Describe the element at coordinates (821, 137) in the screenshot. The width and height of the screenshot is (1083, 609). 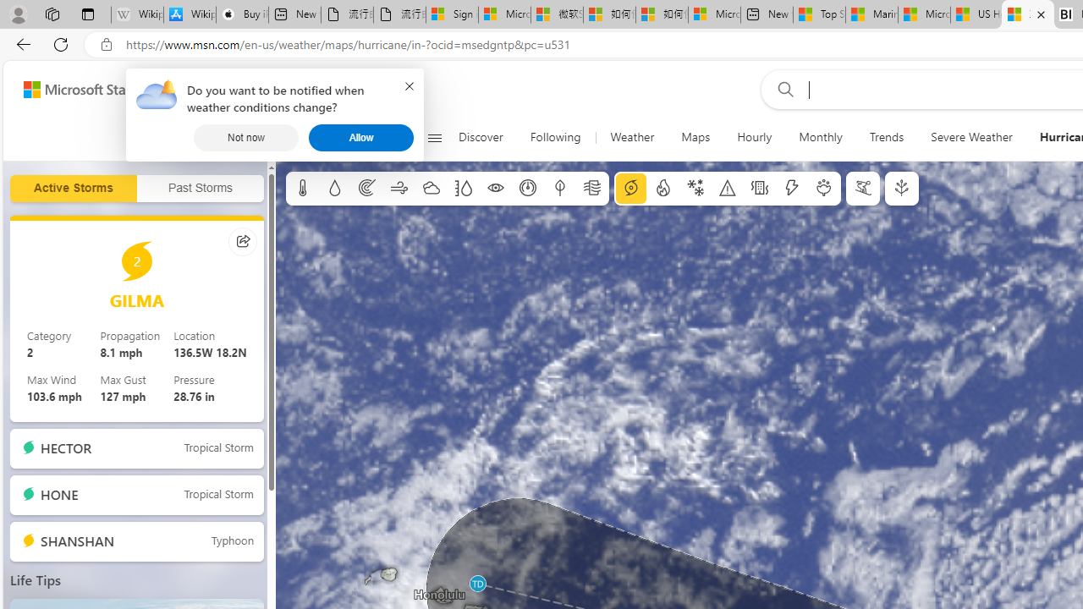
I see `Monthly` at that location.